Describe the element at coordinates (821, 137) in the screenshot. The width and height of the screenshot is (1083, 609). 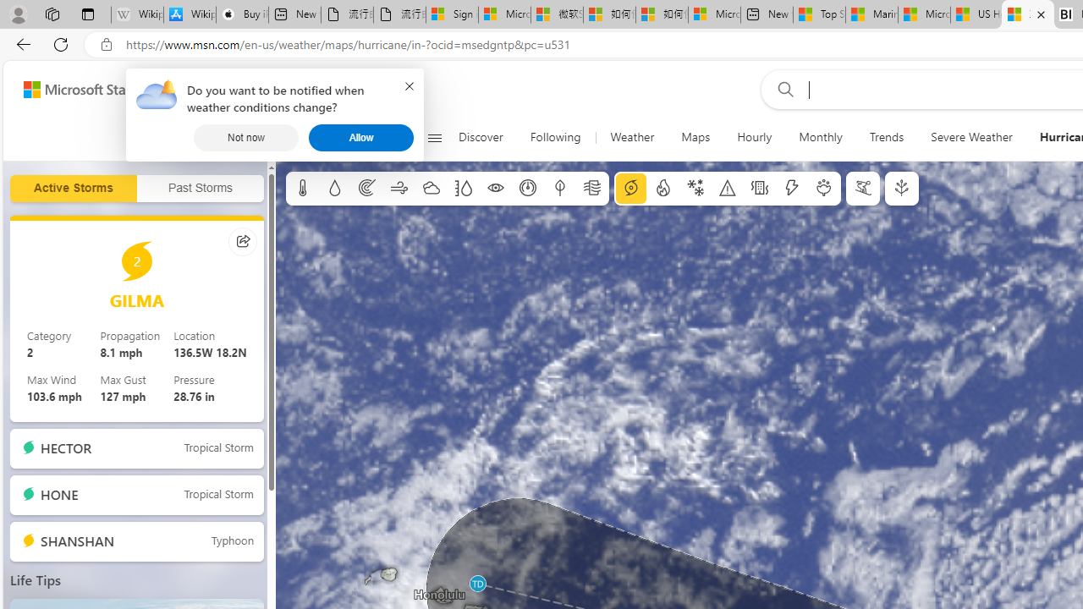
I see `Monthly` at that location.